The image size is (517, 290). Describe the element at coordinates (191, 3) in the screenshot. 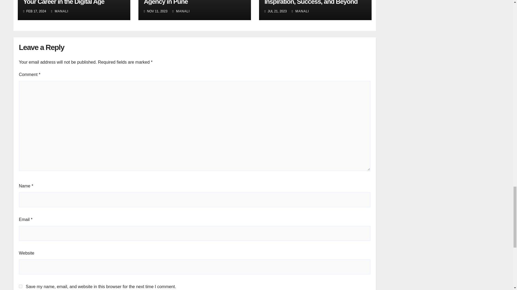

I see `Best SEO Services, Company and Agency in Pune` at that location.